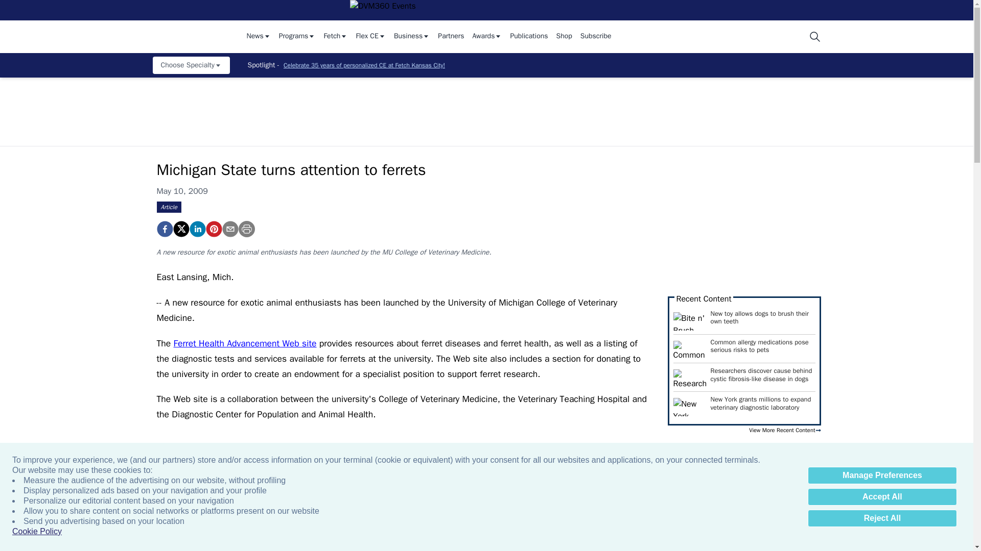 The image size is (981, 551). I want to click on News, so click(258, 37).